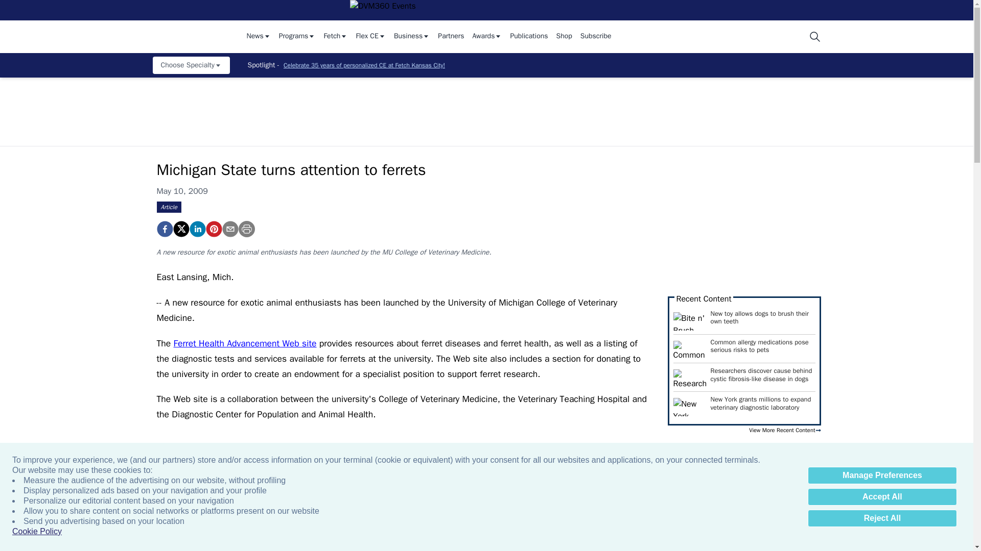 The image size is (981, 551). I want to click on News, so click(258, 37).